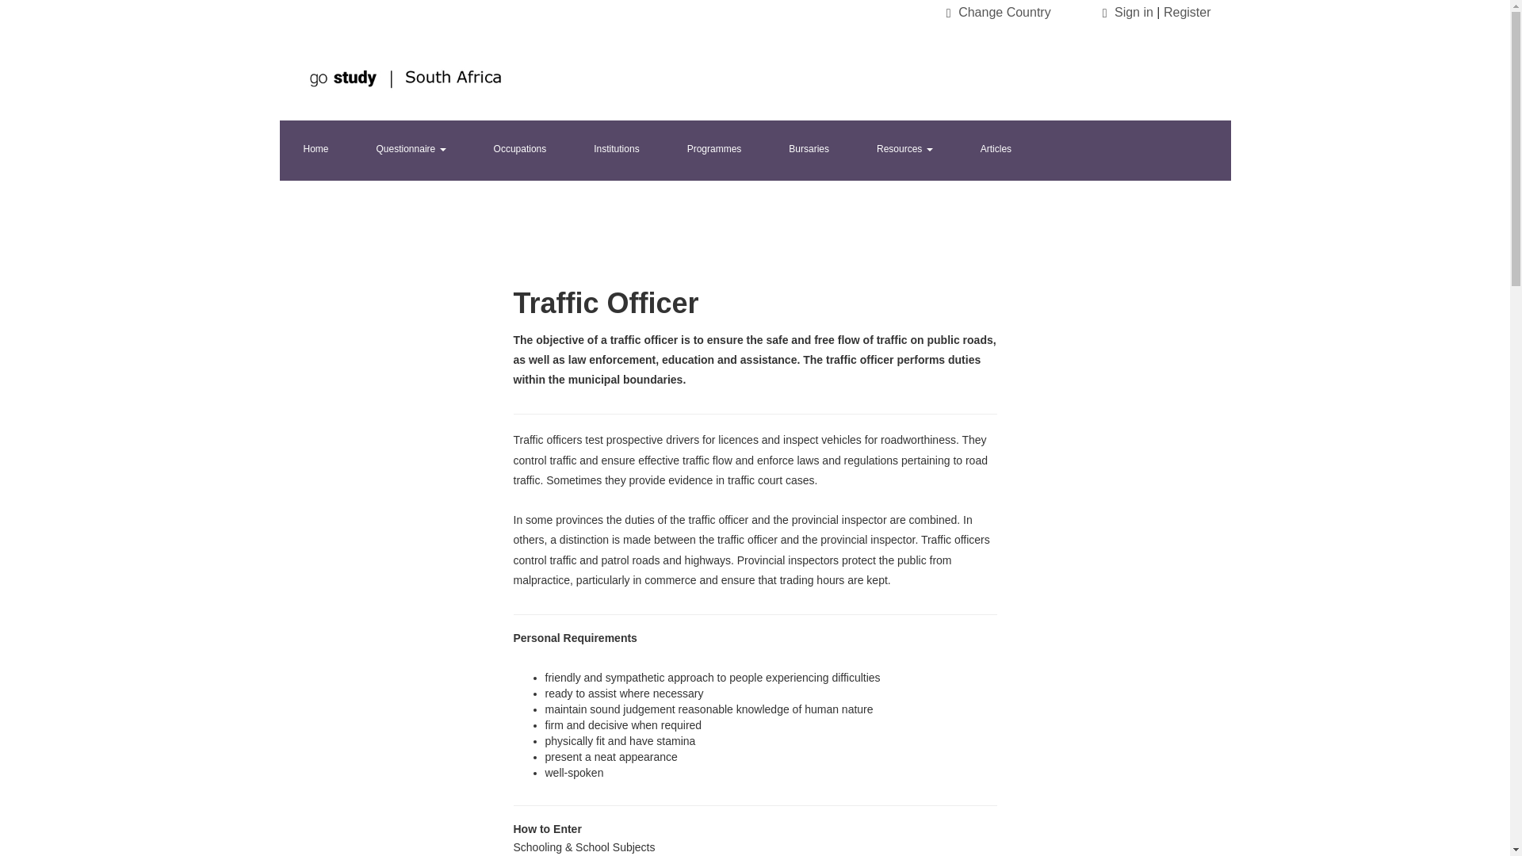 The width and height of the screenshot is (1522, 856). What do you see at coordinates (1187, 11) in the screenshot?
I see `Register` at bounding box center [1187, 11].